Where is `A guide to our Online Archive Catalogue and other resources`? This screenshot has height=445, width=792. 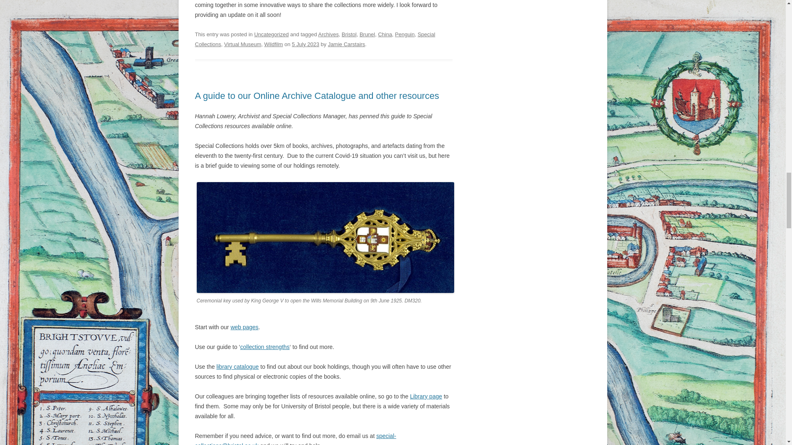
A guide to our Online Archive Catalogue and other resources is located at coordinates (317, 96).